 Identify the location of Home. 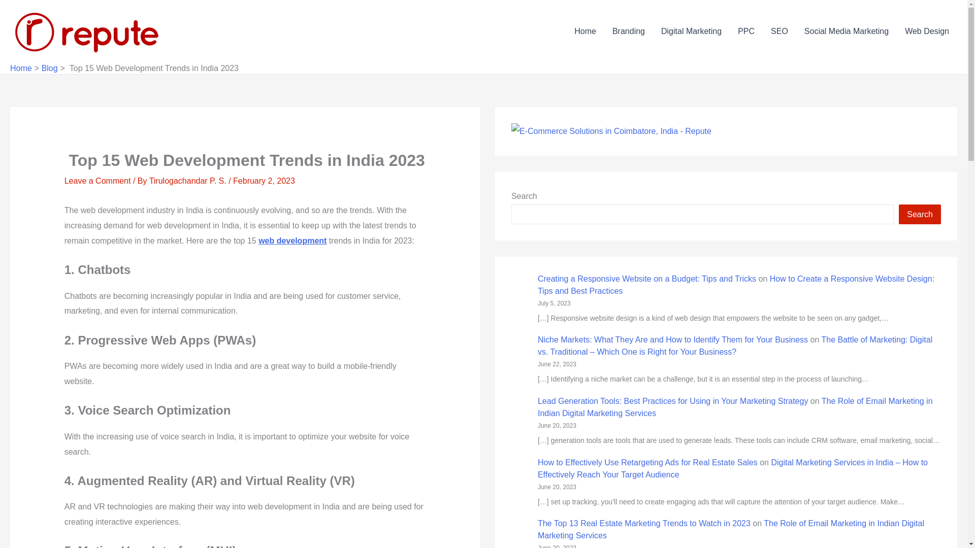
(21, 68).